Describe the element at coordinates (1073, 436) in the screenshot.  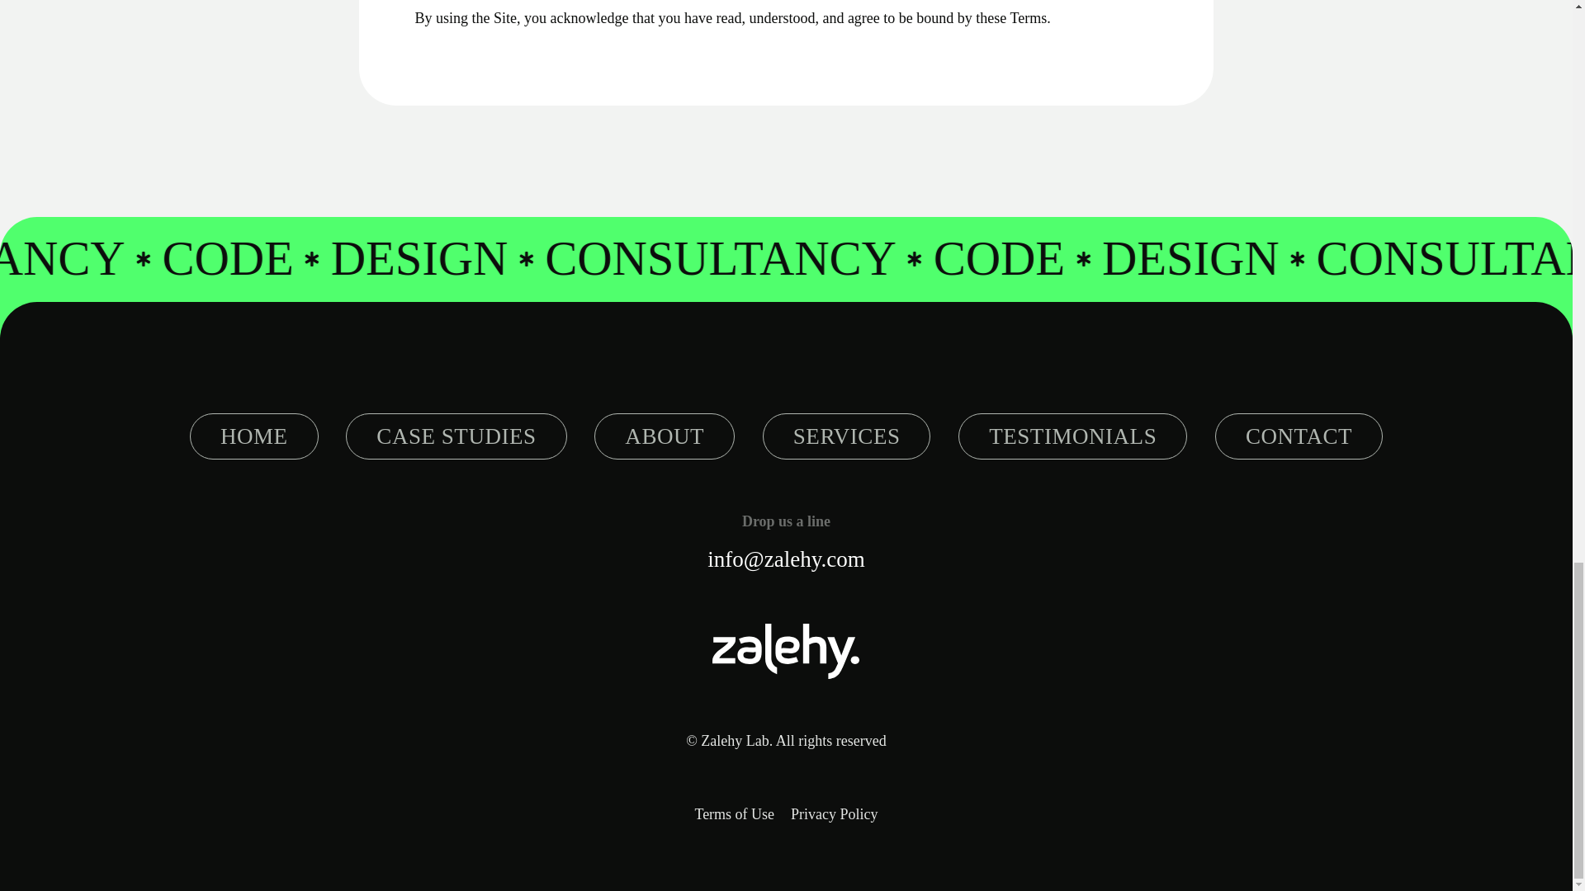
I see `TESTIMONIALS` at that location.